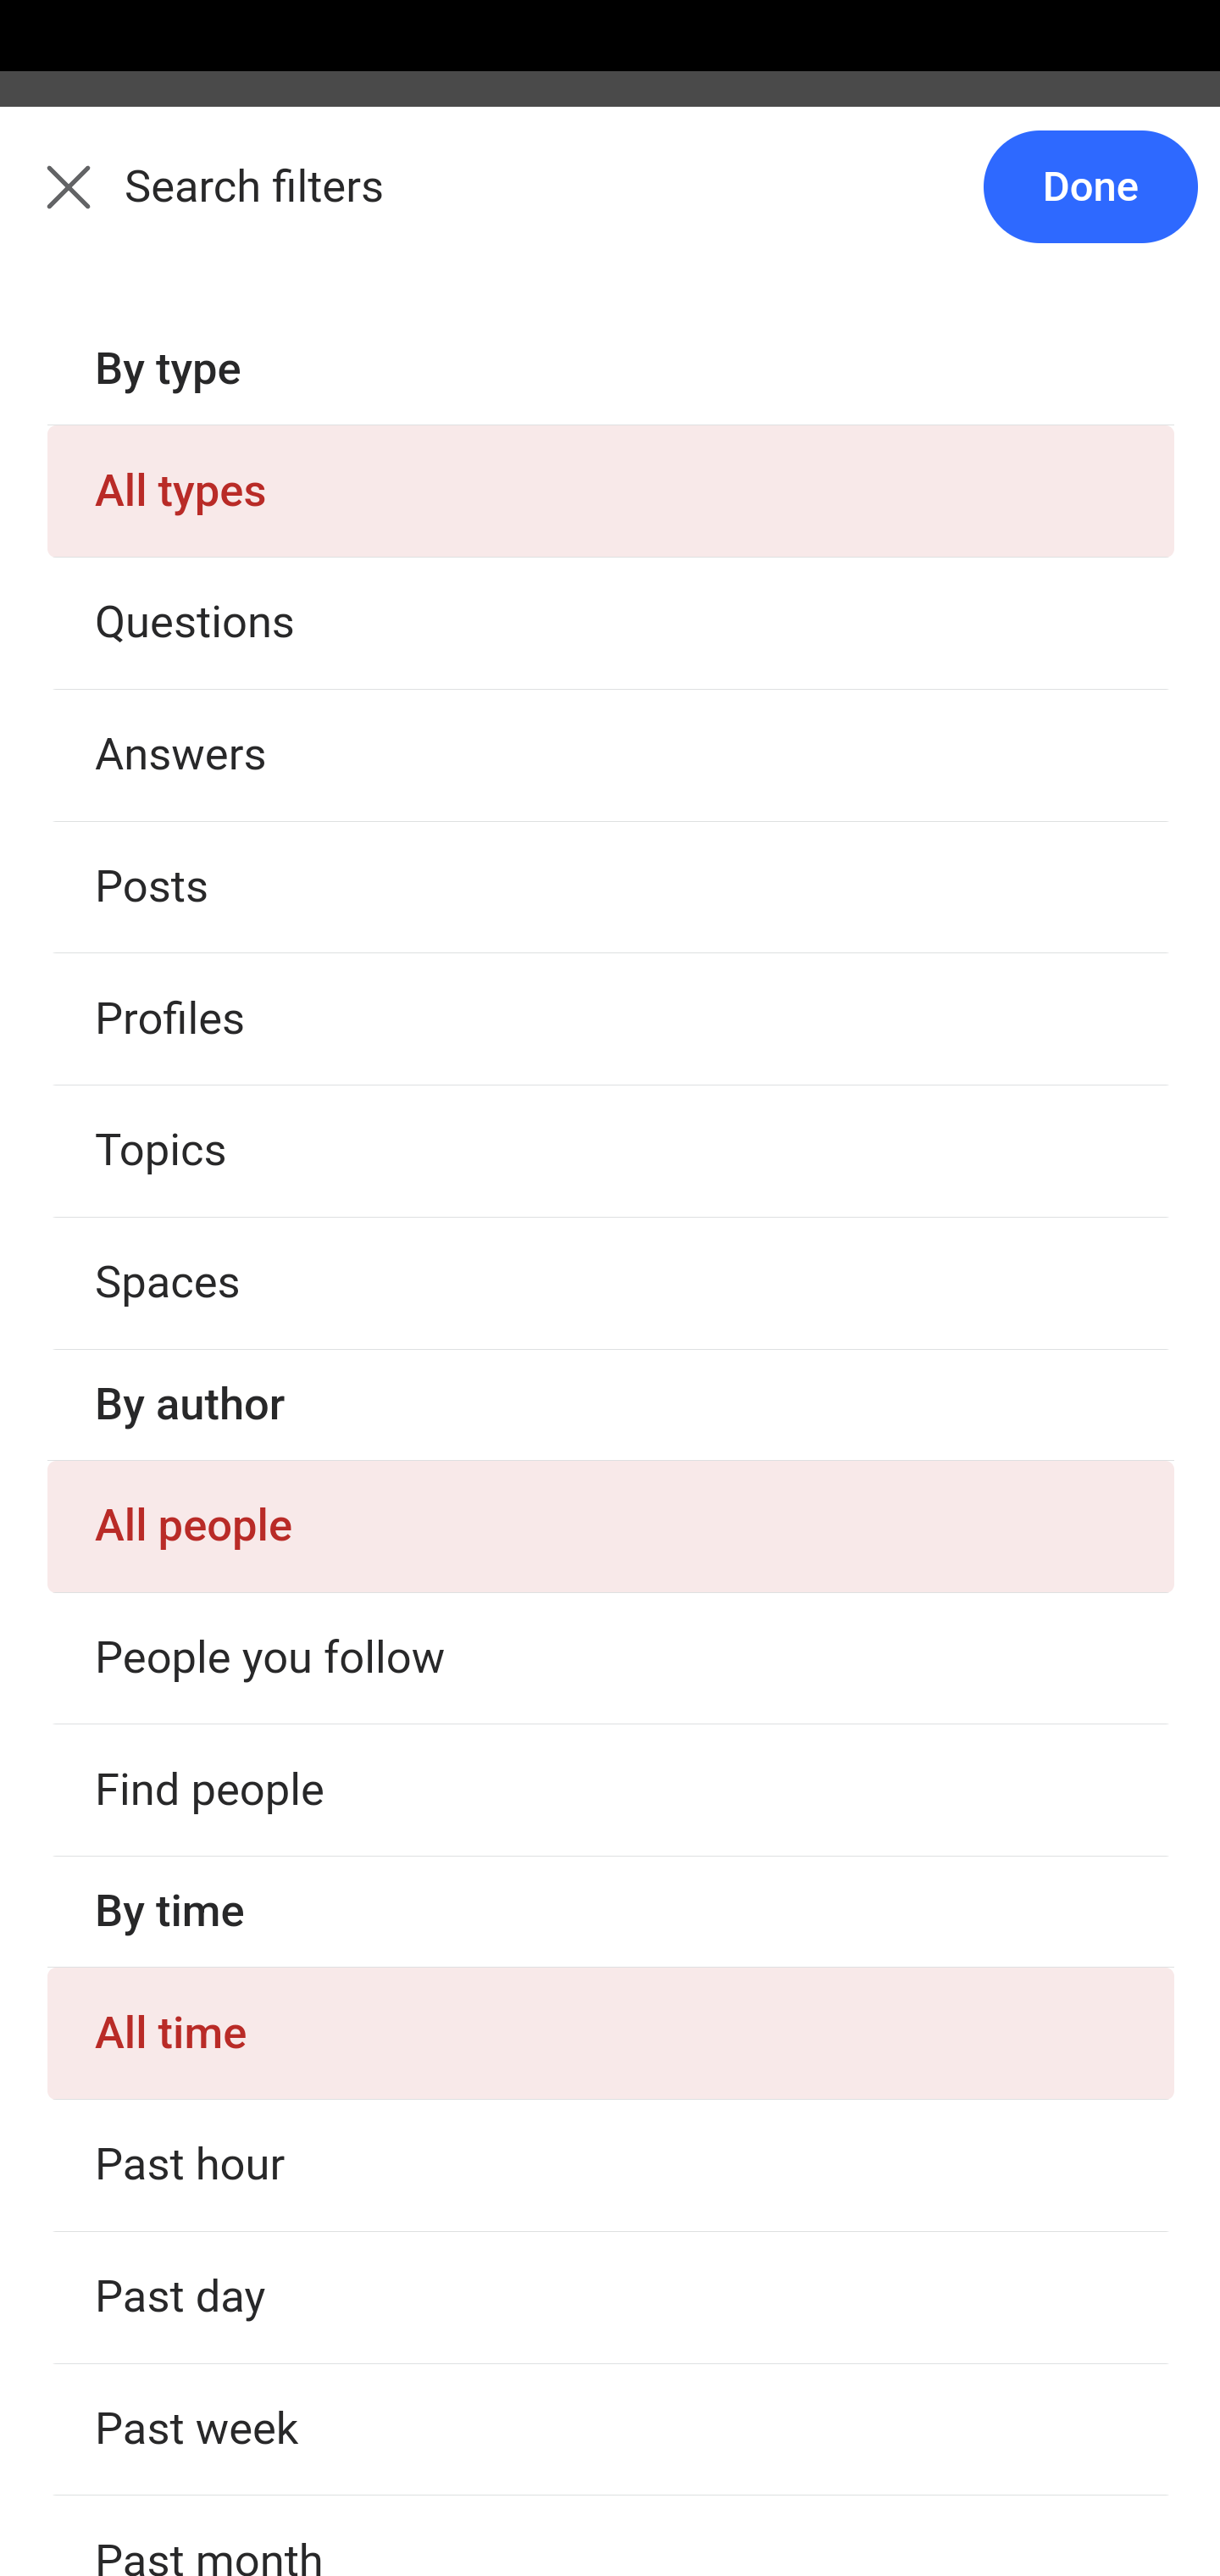  What do you see at coordinates (51, 205) in the screenshot?
I see `Back` at bounding box center [51, 205].